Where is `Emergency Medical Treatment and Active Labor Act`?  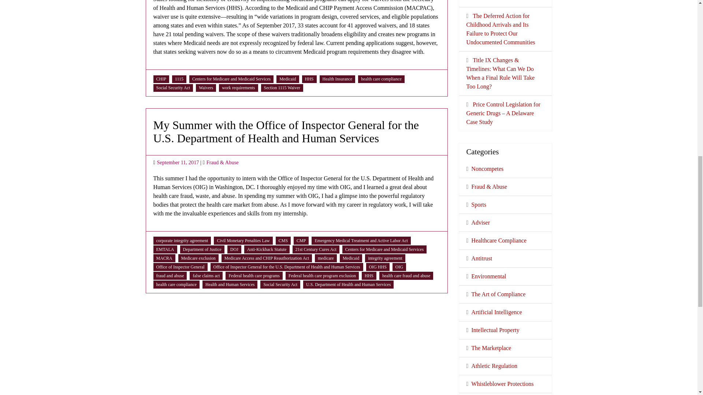 Emergency Medical Treatment and Active Labor Act is located at coordinates (361, 241).